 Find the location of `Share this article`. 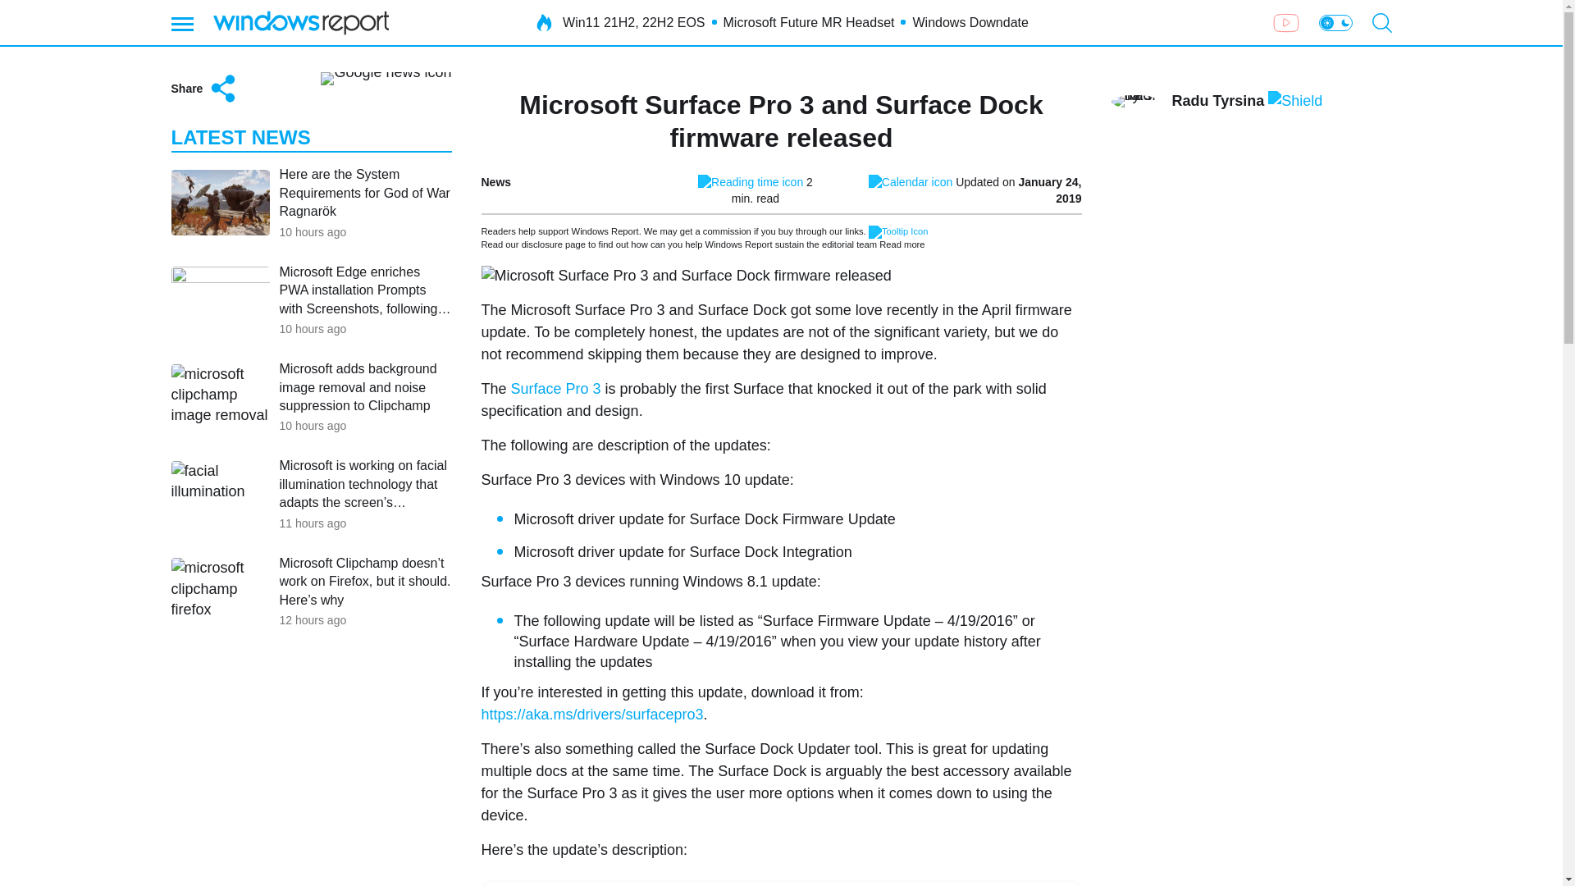

Share this article is located at coordinates (204, 89).